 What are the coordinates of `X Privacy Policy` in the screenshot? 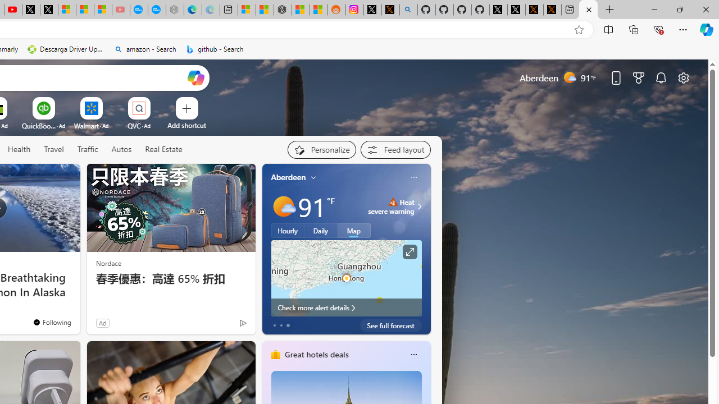 It's located at (552, 10).